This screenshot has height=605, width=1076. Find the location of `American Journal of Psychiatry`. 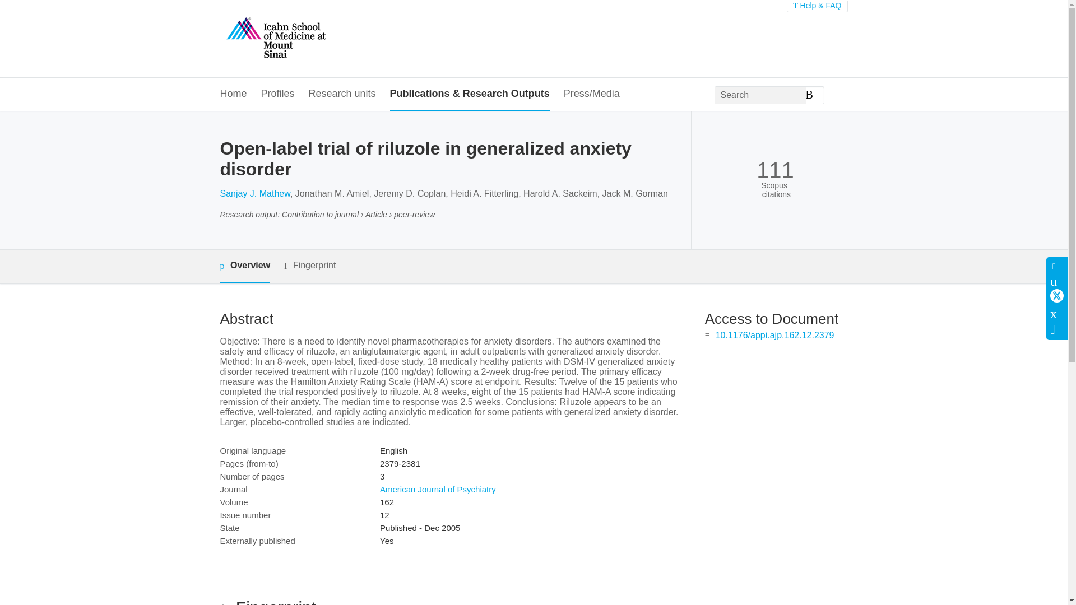

American Journal of Psychiatry is located at coordinates (438, 490).